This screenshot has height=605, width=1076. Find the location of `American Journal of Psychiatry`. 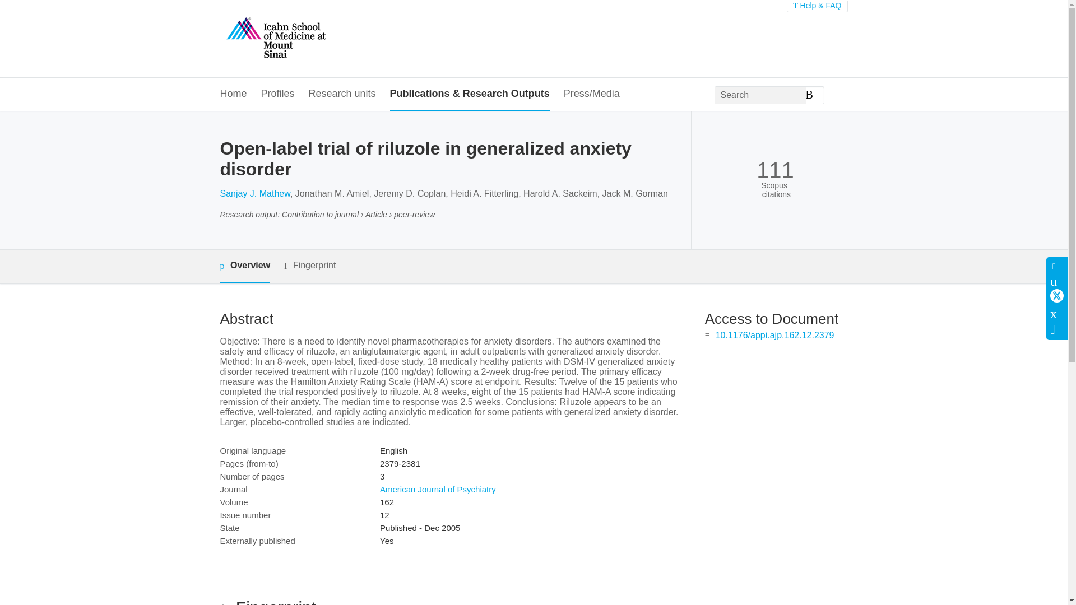

American Journal of Psychiatry is located at coordinates (438, 490).